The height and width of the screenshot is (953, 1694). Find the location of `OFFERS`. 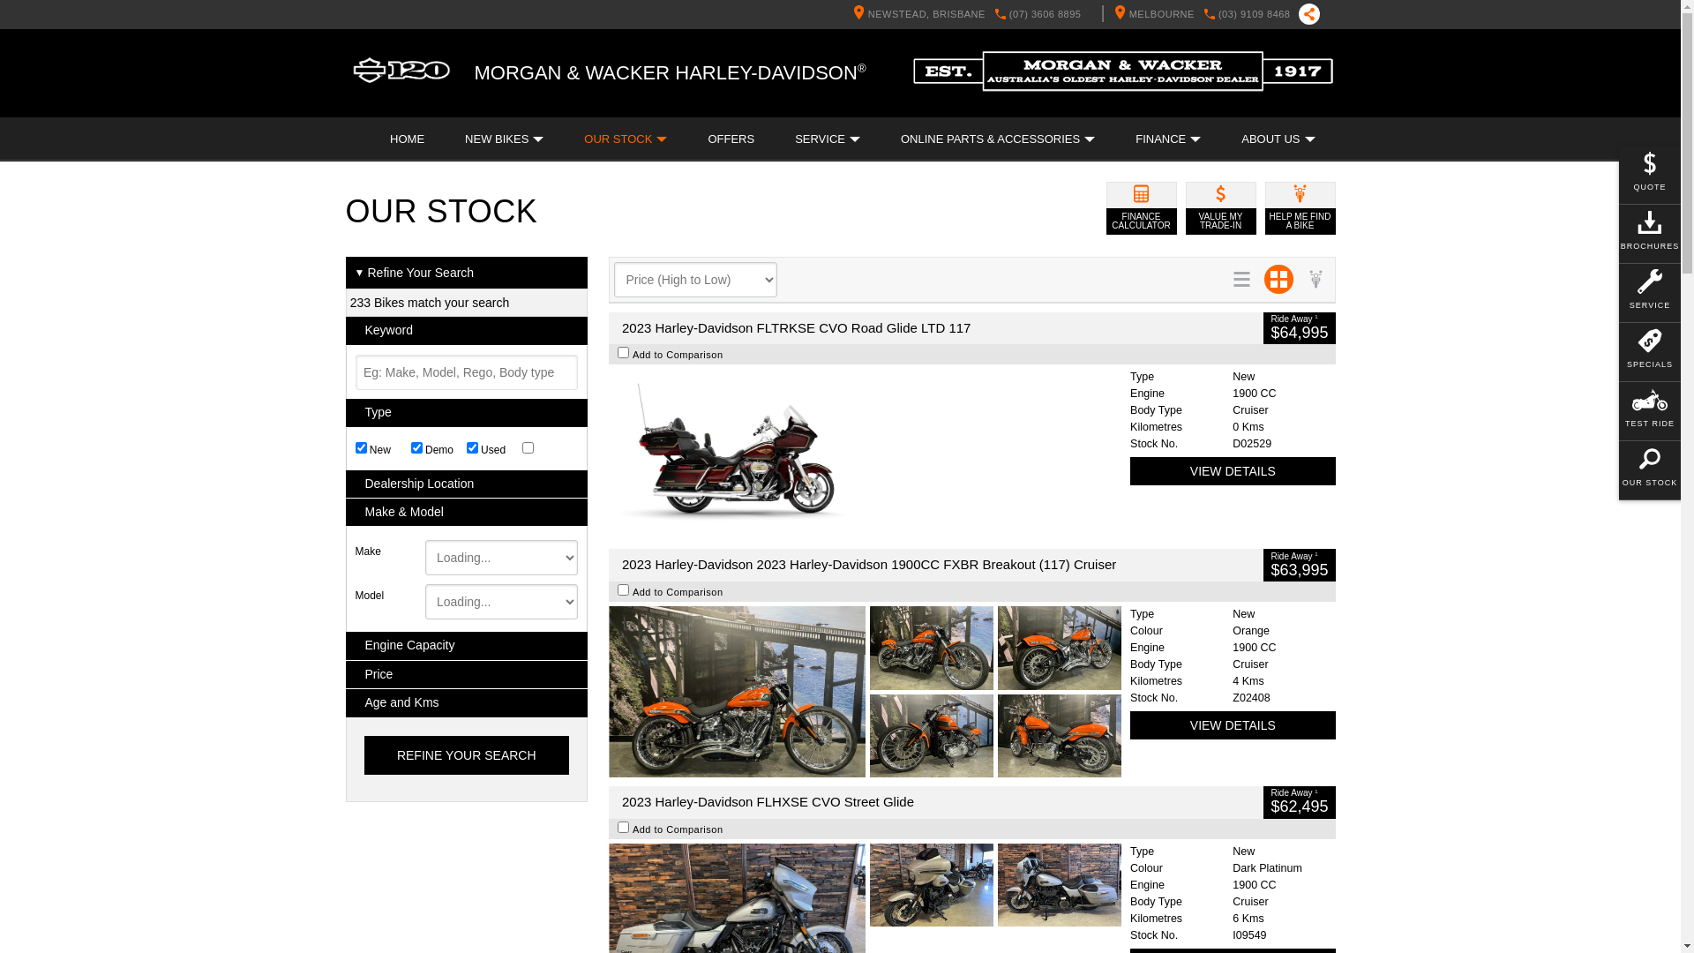

OFFERS is located at coordinates (731, 139).